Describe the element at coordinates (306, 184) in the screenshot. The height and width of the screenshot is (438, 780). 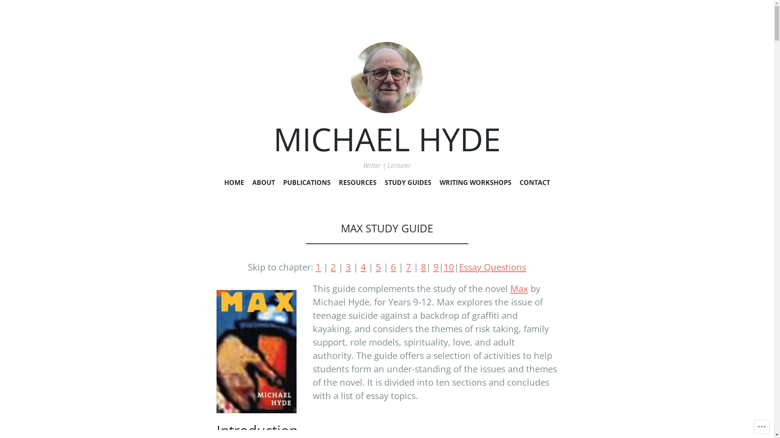
I see `PUBLICATIONS` at that location.